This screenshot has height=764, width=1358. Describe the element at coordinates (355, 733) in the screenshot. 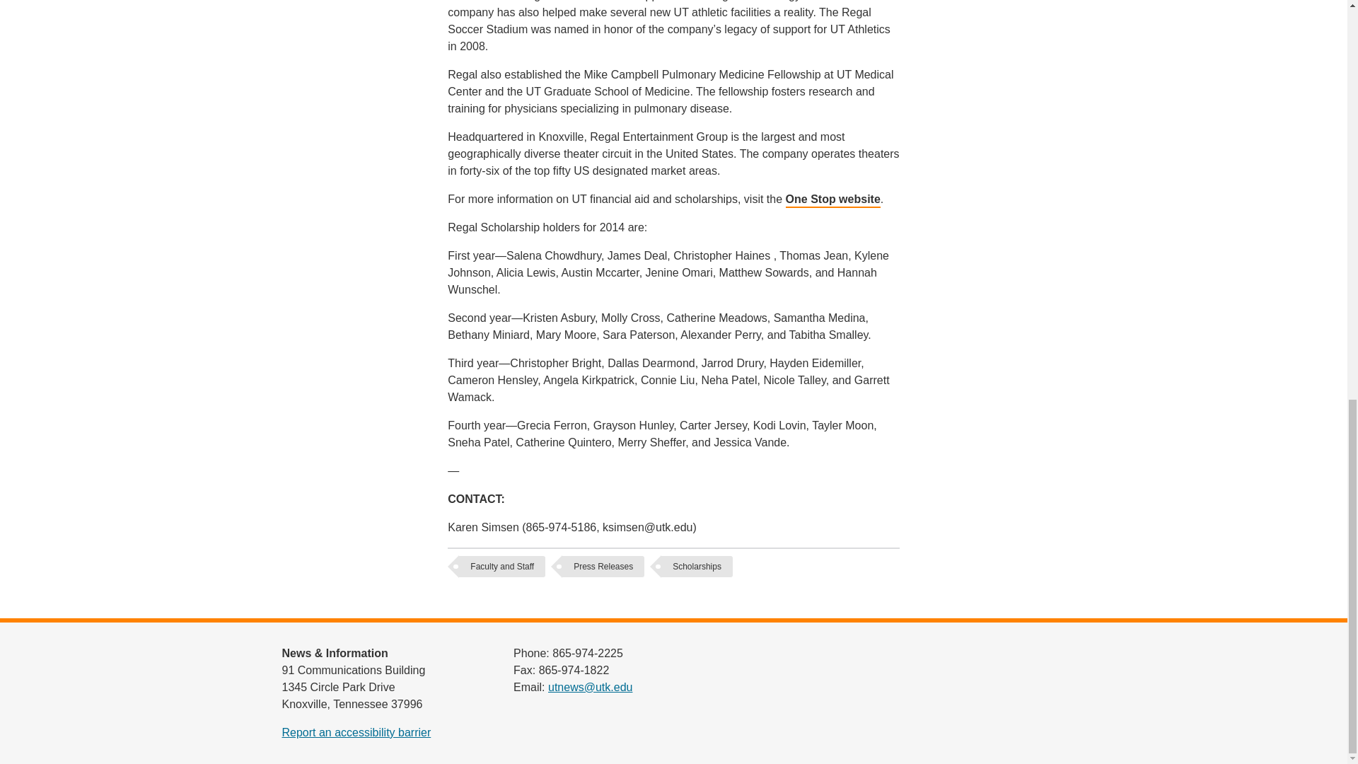

I see `Report an accessibility barrier` at that location.